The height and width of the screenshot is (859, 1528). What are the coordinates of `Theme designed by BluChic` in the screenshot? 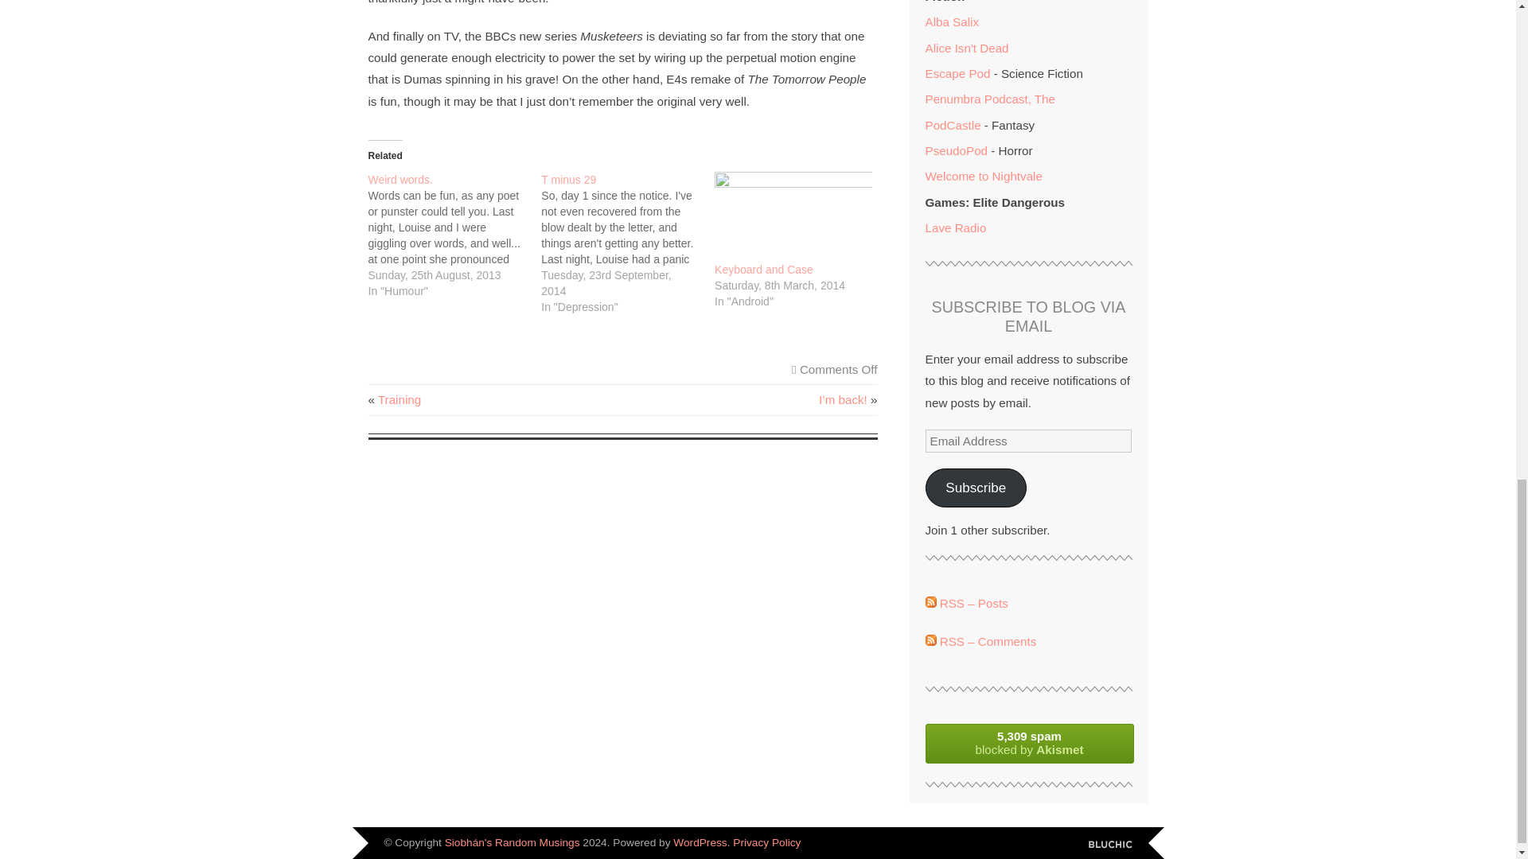 It's located at (1109, 845).